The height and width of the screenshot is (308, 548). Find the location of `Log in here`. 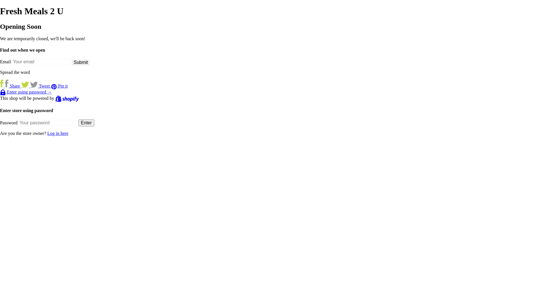

Log in here is located at coordinates (58, 133).